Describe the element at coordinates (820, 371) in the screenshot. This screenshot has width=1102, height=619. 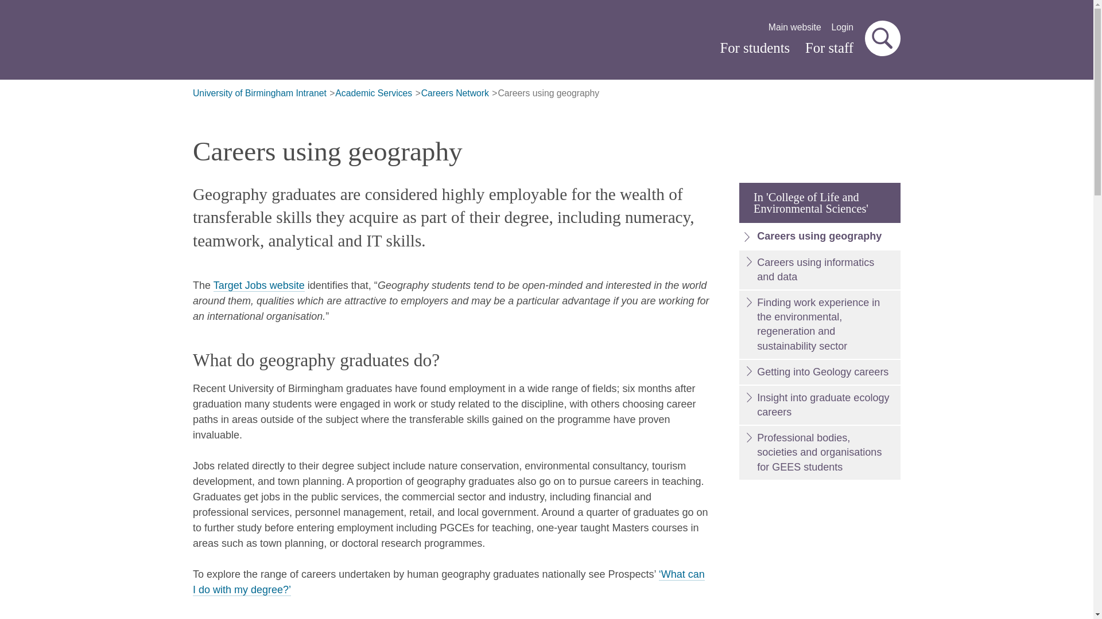
I see `Getting into Geology careers` at that location.